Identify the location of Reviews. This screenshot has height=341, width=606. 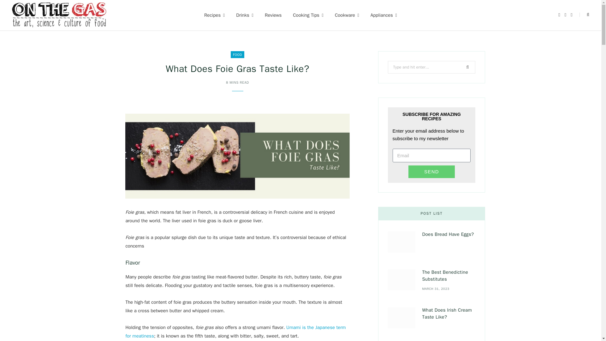
(273, 15).